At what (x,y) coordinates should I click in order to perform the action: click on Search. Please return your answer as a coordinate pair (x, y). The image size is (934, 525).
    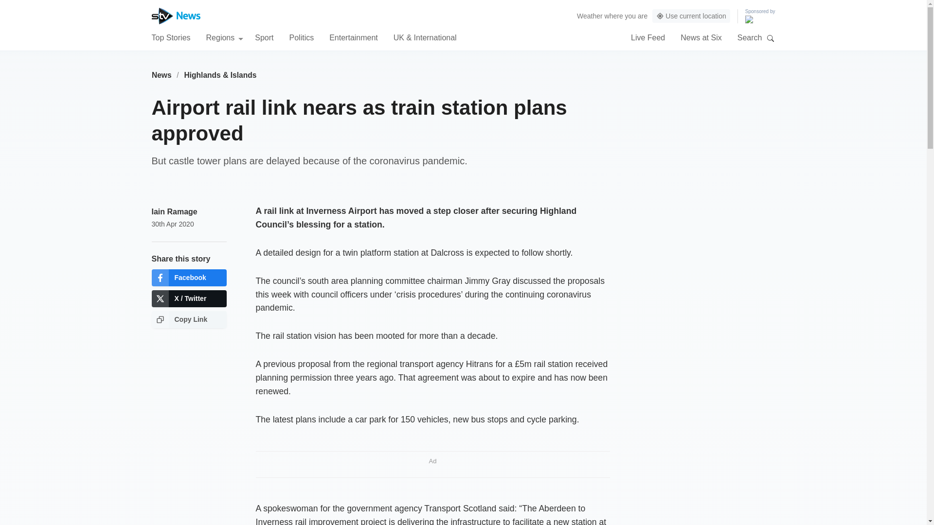
    Looking at the image, I should click on (771, 38).